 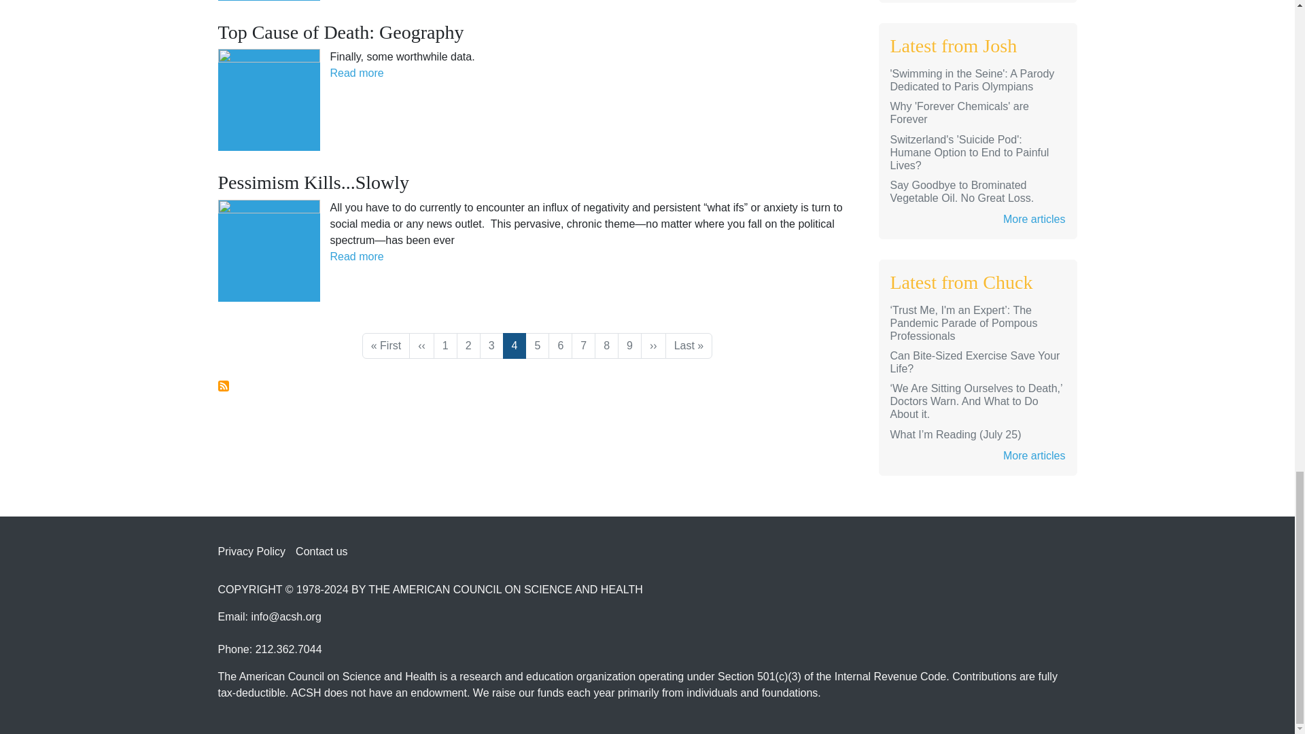 What do you see at coordinates (445, 346) in the screenshot?
I see `Go to page 1` at bounding box center [445, 346].